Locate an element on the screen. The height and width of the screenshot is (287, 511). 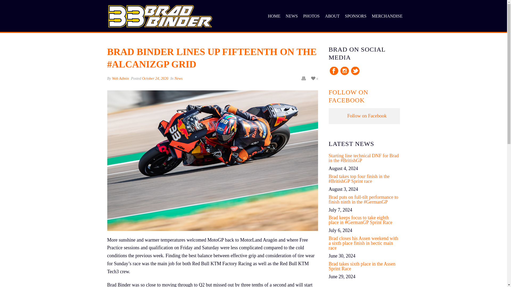
Posts by Web Admin is located at coordinates (120, 79).